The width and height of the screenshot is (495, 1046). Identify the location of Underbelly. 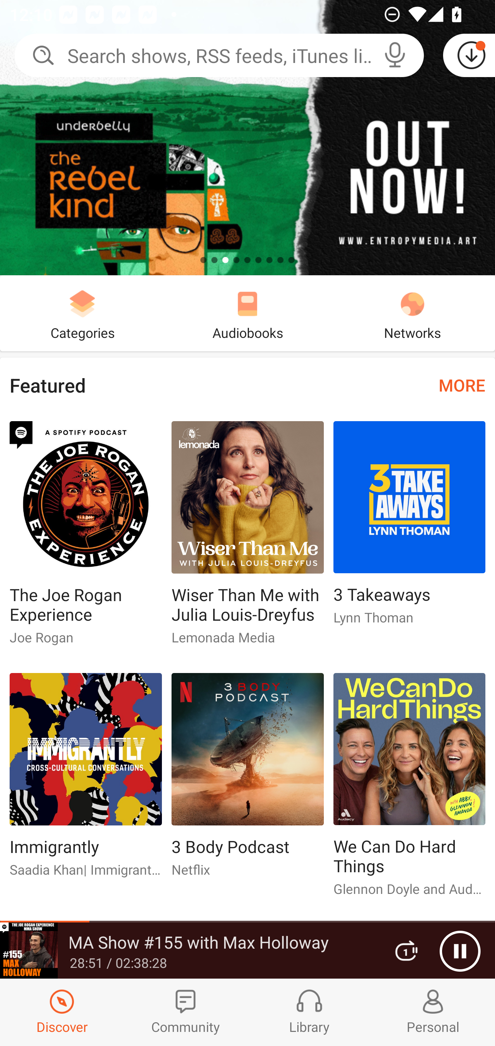
(247, 138).